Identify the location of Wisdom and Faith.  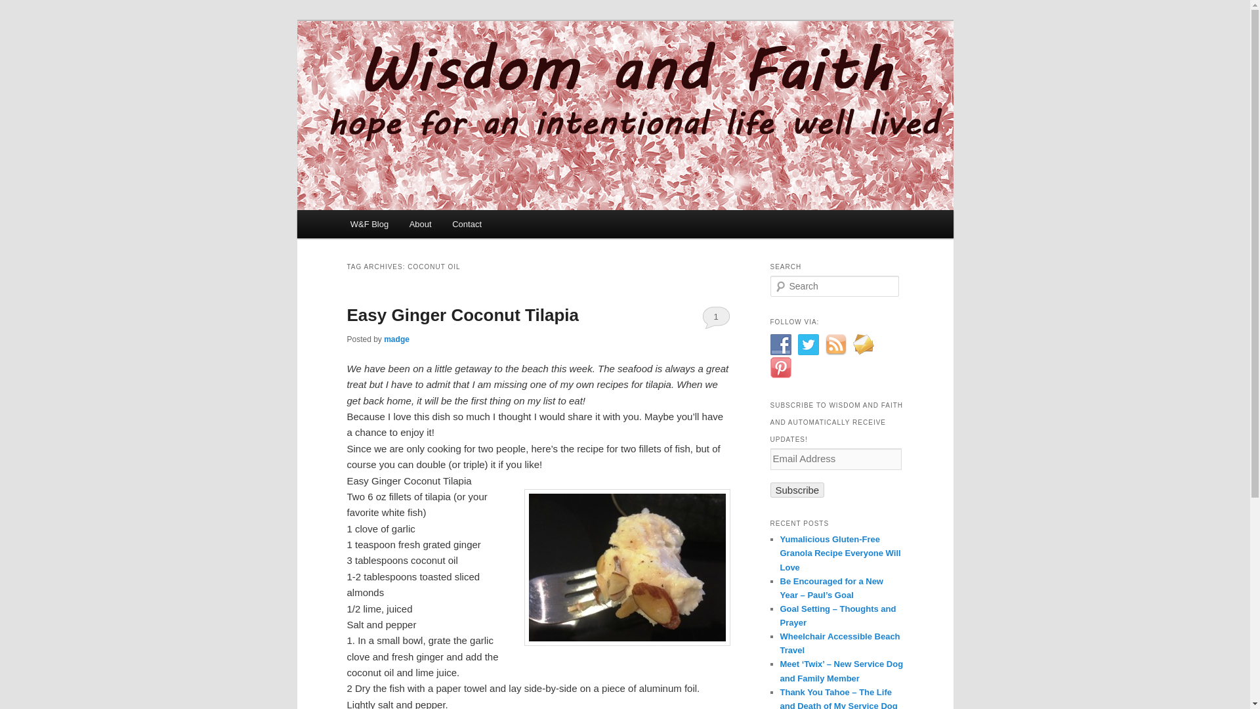
(430, 68).